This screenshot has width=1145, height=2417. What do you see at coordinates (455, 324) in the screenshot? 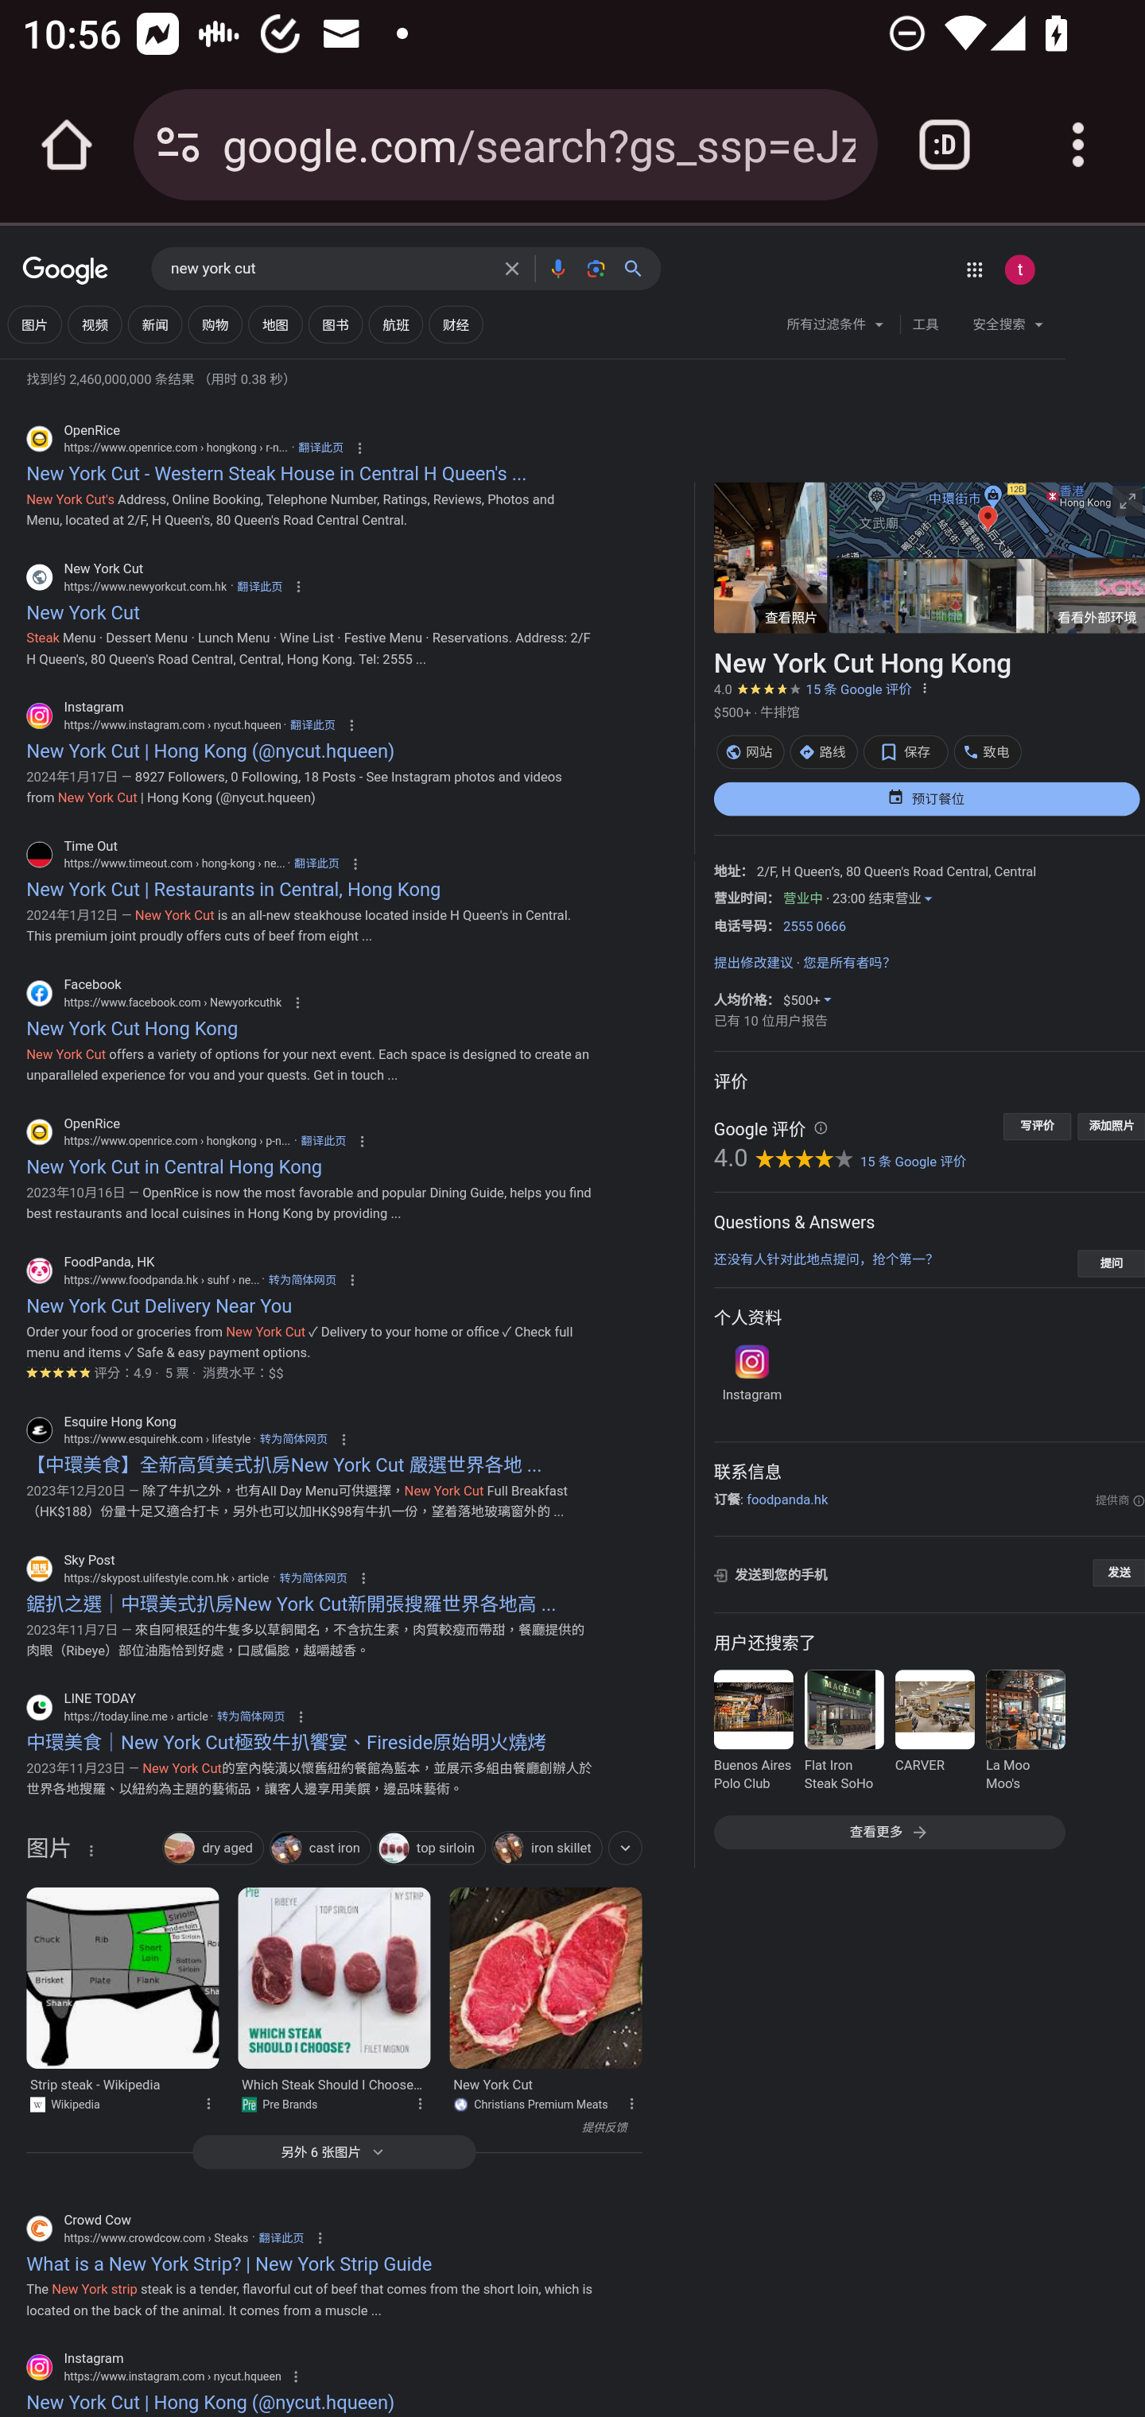
I see `财经` at bounding box center [455, 324].